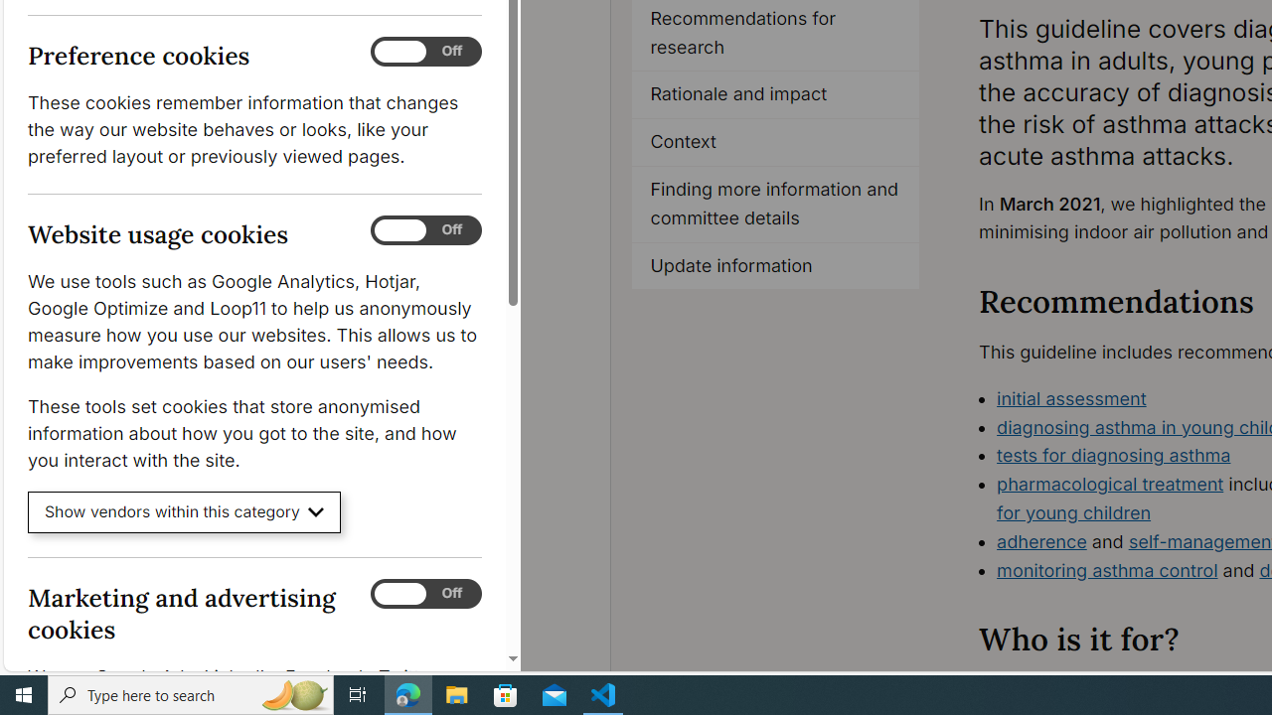 This screenshot has width=1272, height=715. What do you see at coordinates (1110, 484) in the screenshot?
I see `pharmacological treatment` at bounding box center [1110, 484].